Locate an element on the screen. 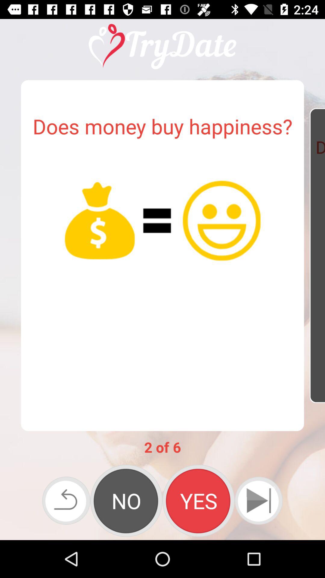  yes button is located at coordinates (199, 501).